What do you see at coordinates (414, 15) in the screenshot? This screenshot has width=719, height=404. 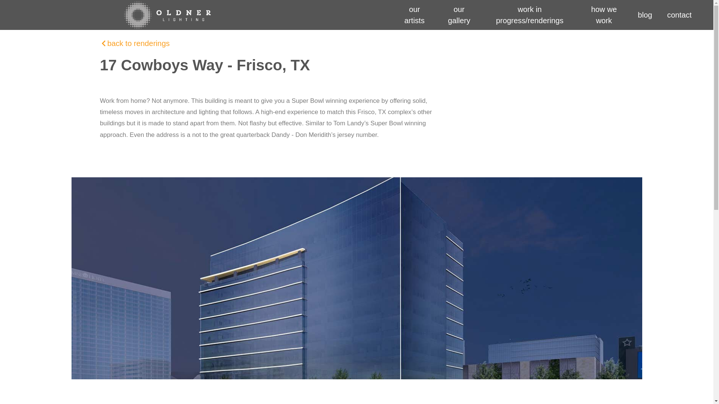 I see `our artists` at bounding box center [414, 15].